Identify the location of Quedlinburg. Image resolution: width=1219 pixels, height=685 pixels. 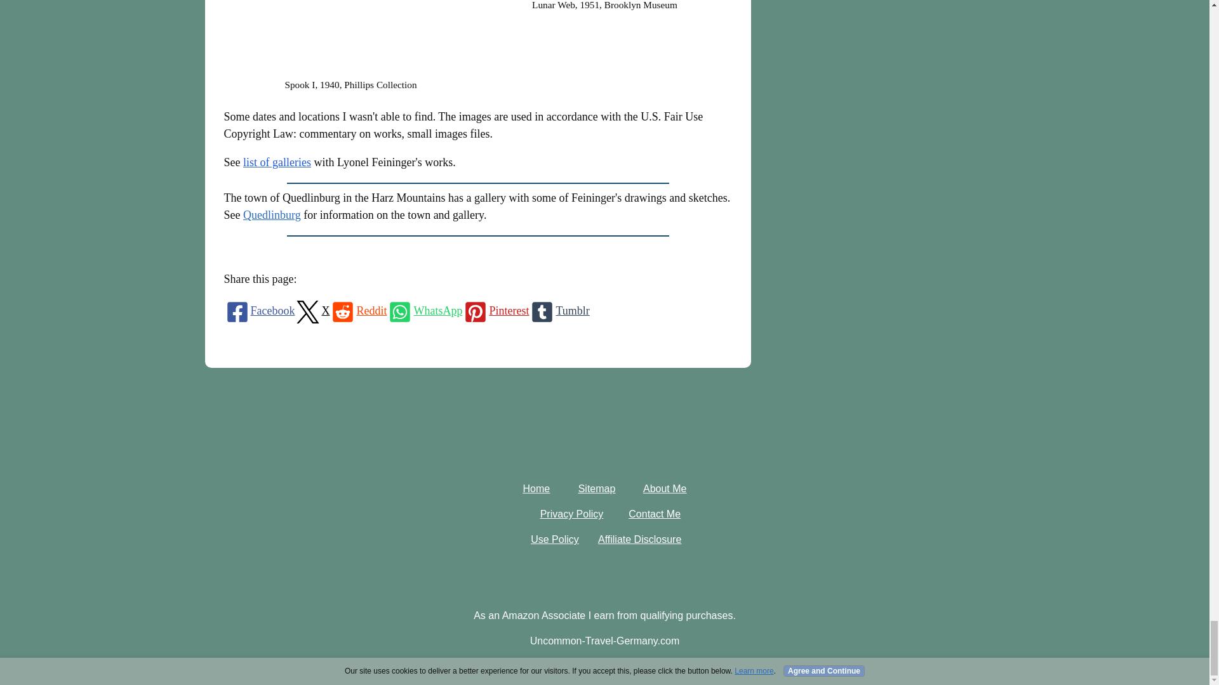
(272, 214).